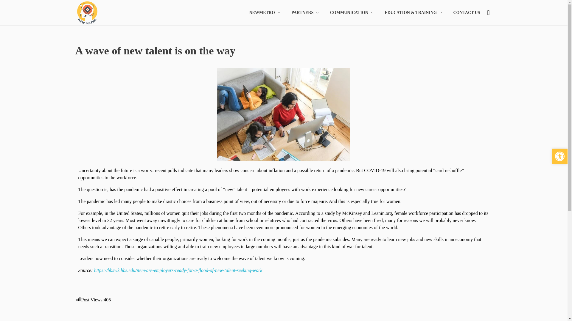  What do you see at coordinates (267, 12) in the screenshot?
I see `NEWMETRO` at bounding box center [267, 12].